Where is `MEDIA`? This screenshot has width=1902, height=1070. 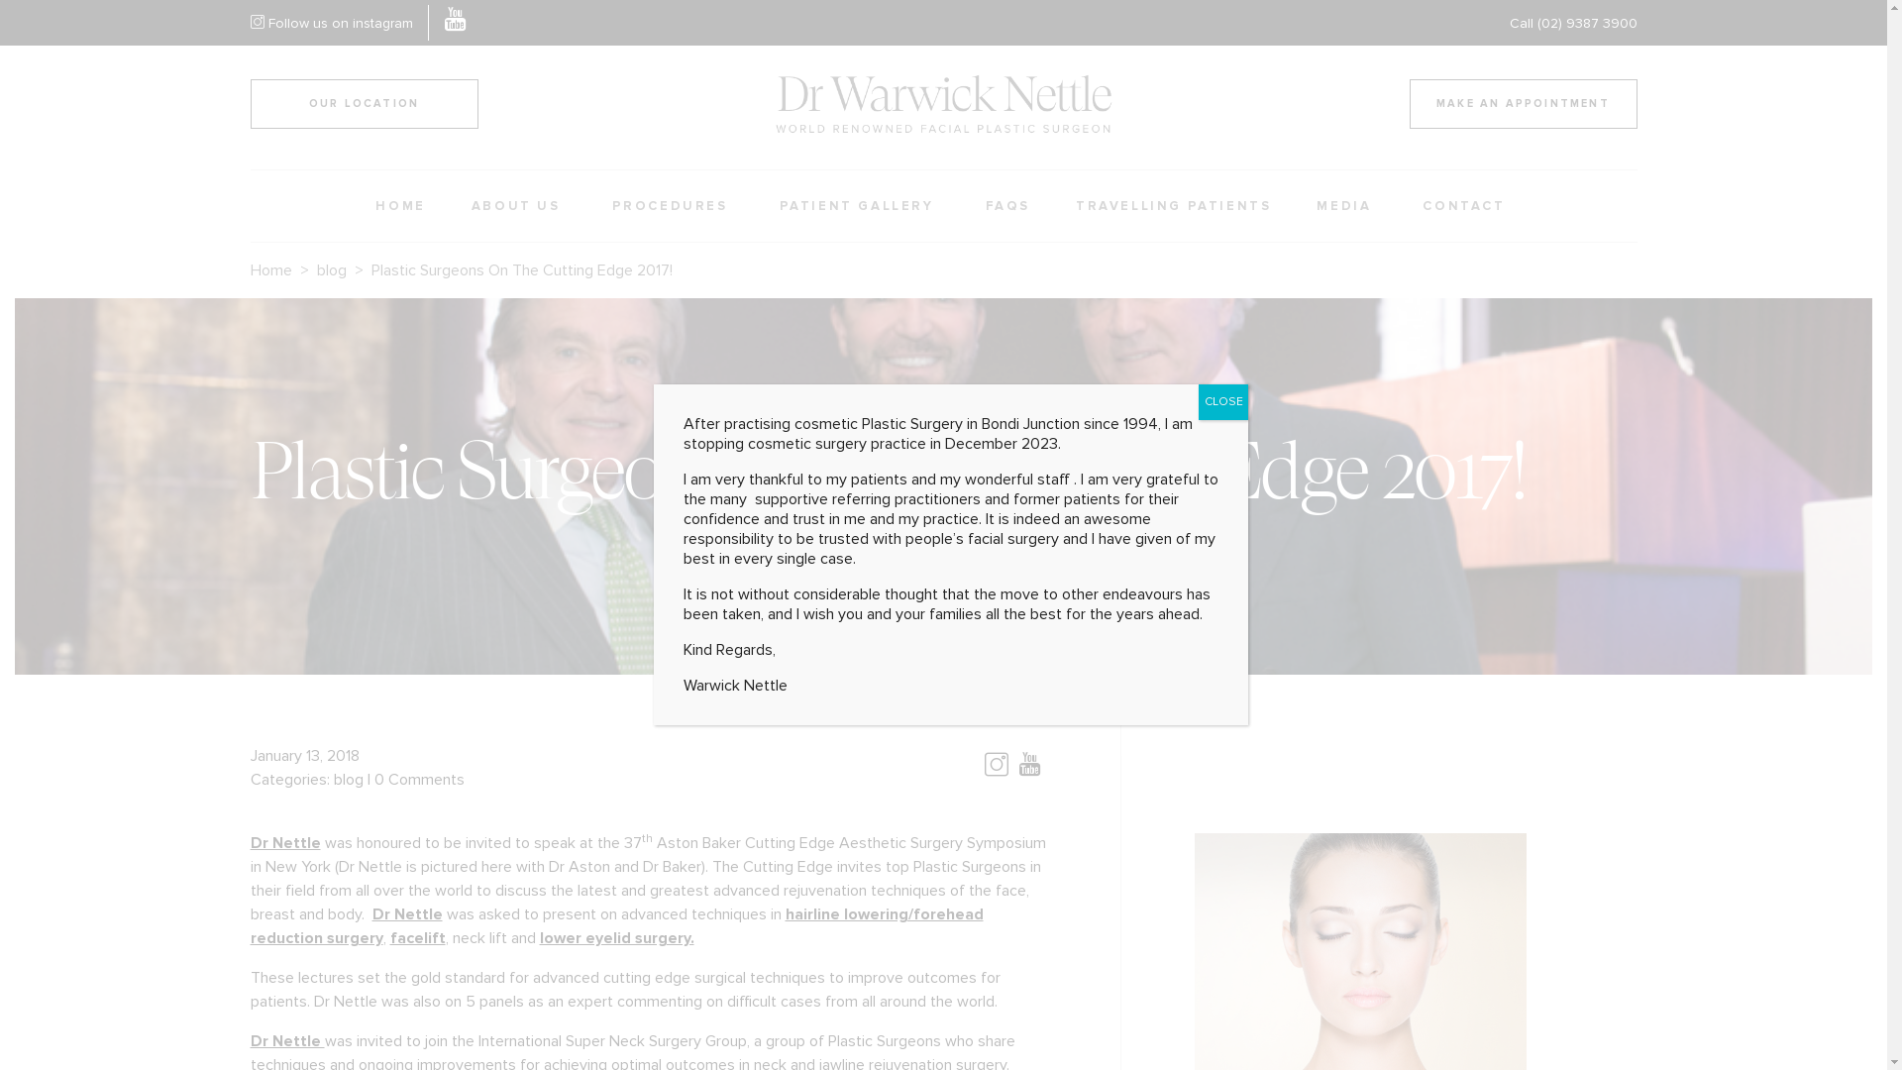
MEDIA is located at coordinates (1347, 206).